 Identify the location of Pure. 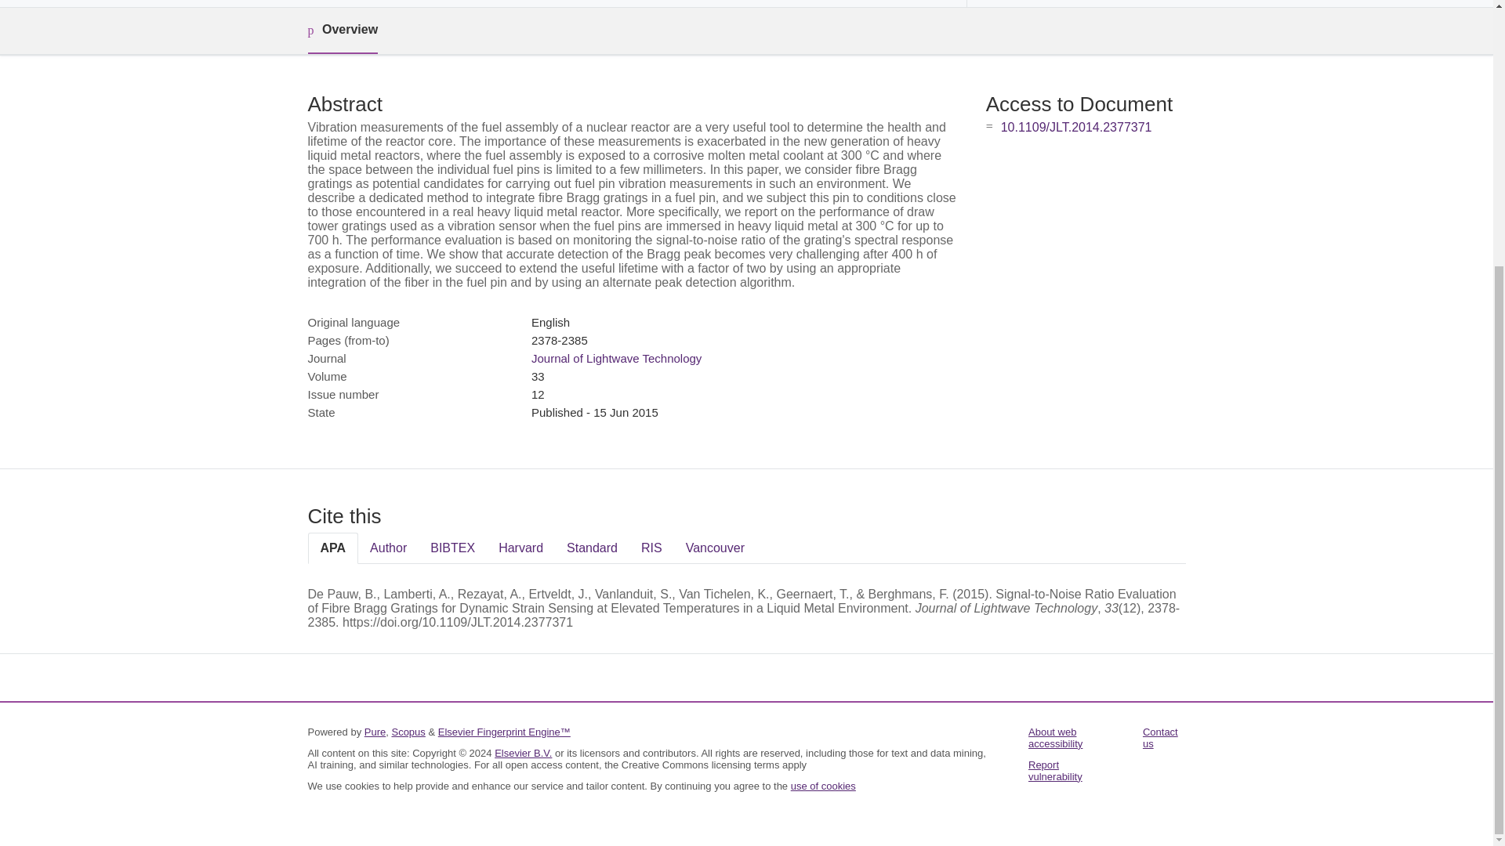
(375, 732).